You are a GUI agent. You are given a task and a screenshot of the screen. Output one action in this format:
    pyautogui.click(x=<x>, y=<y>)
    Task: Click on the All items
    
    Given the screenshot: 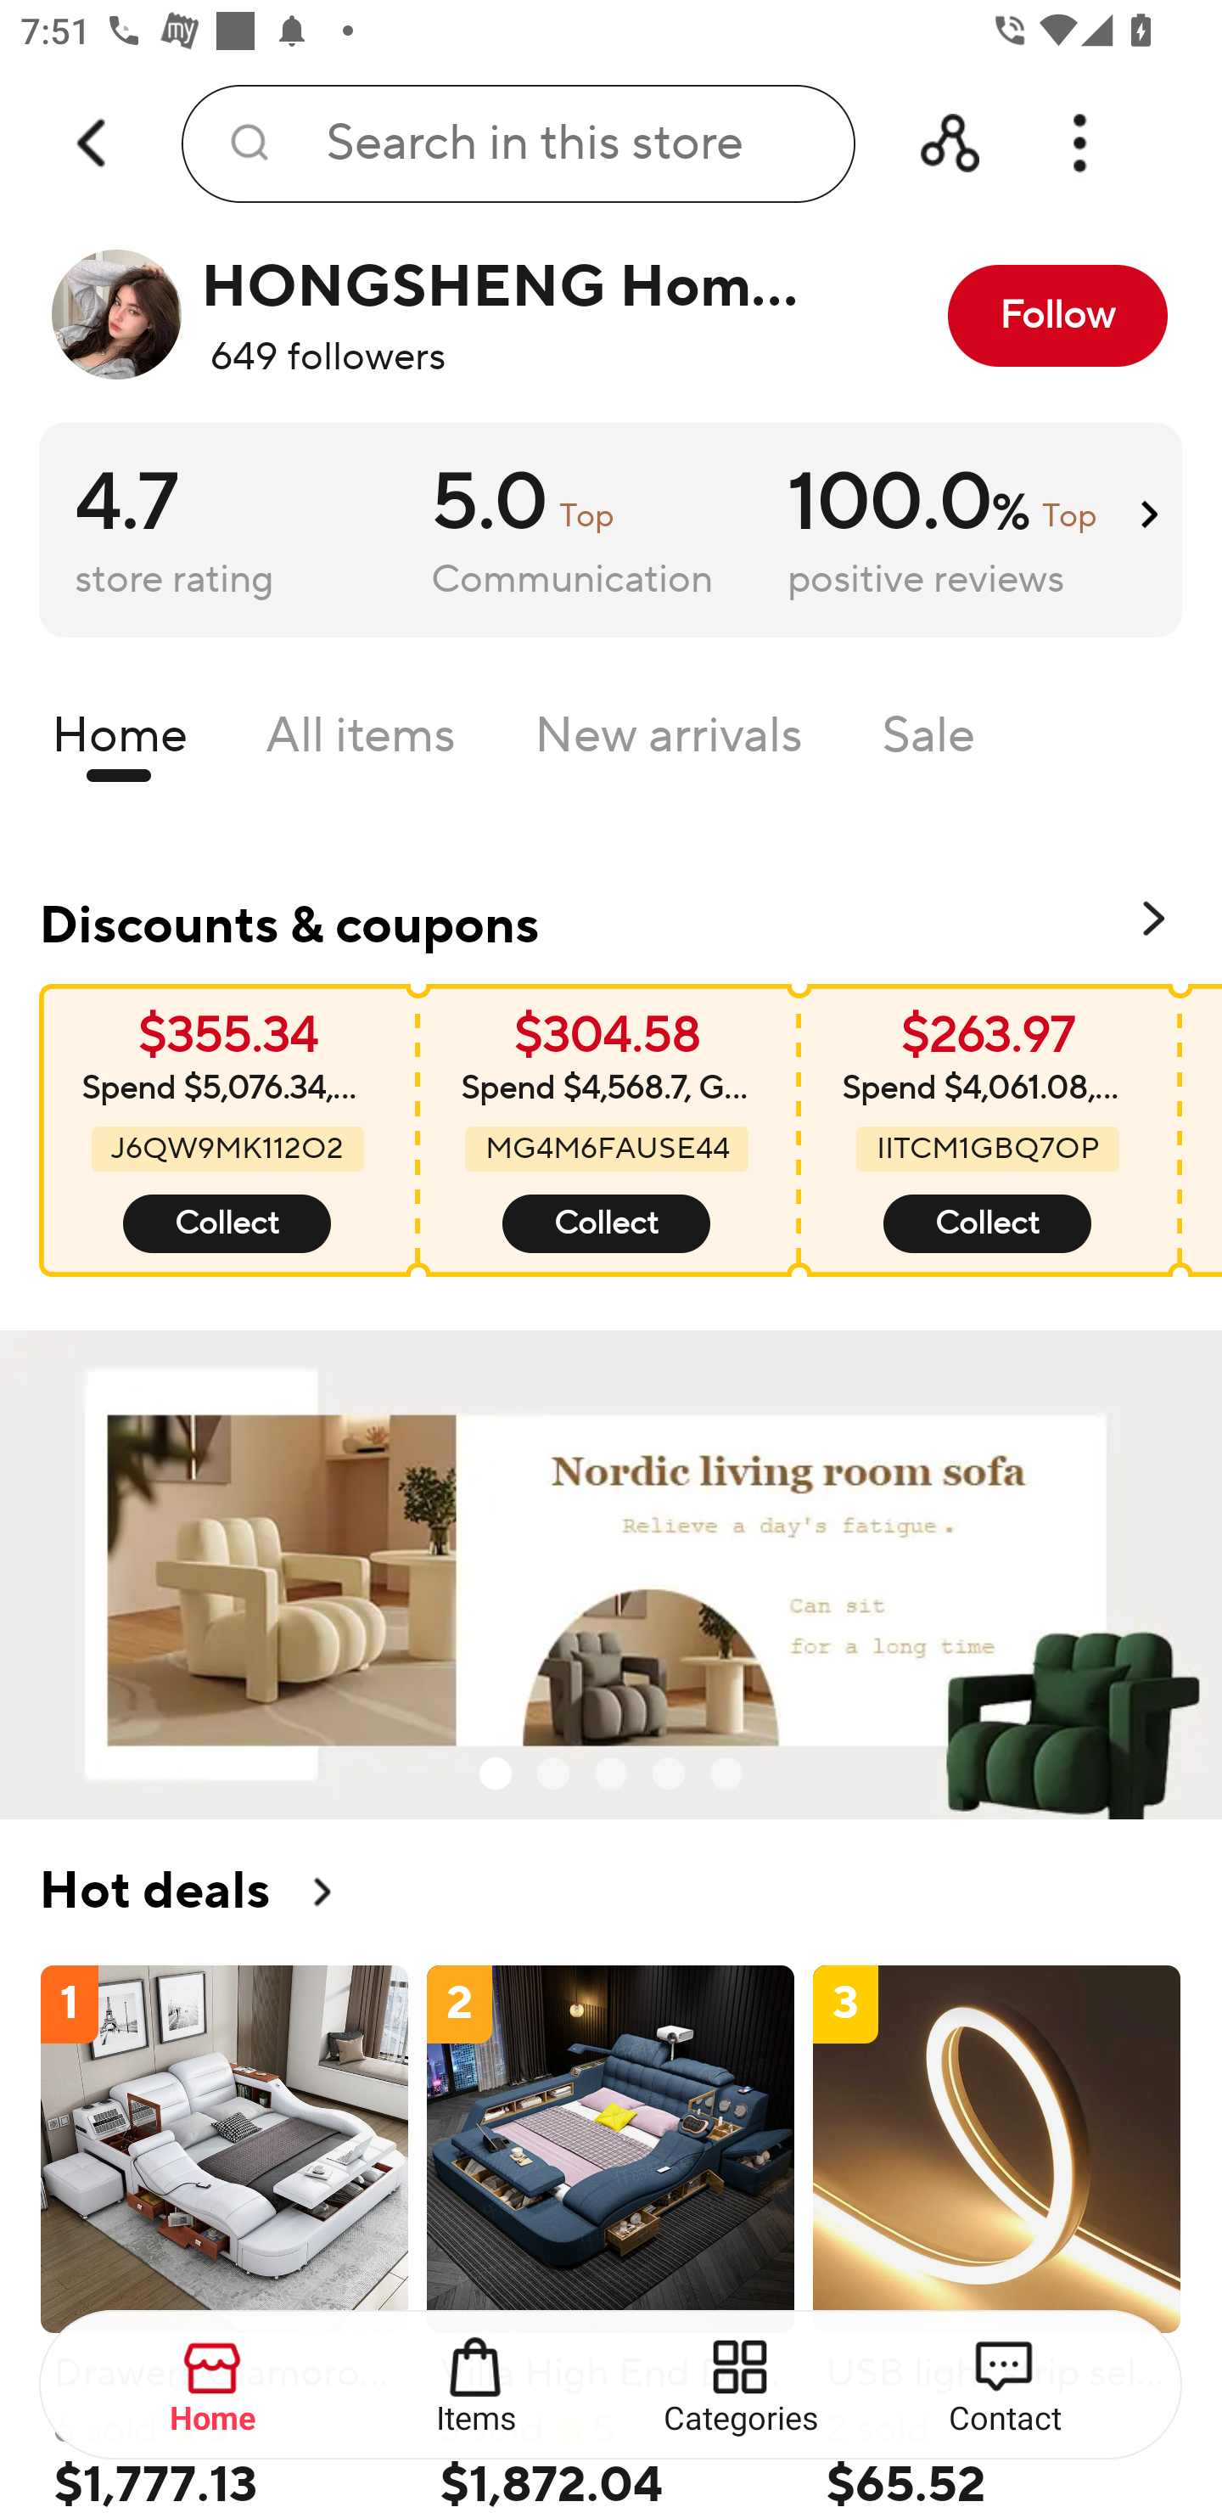 What is the action you would take?
    pyautogui.click(x=361, y=742)
    